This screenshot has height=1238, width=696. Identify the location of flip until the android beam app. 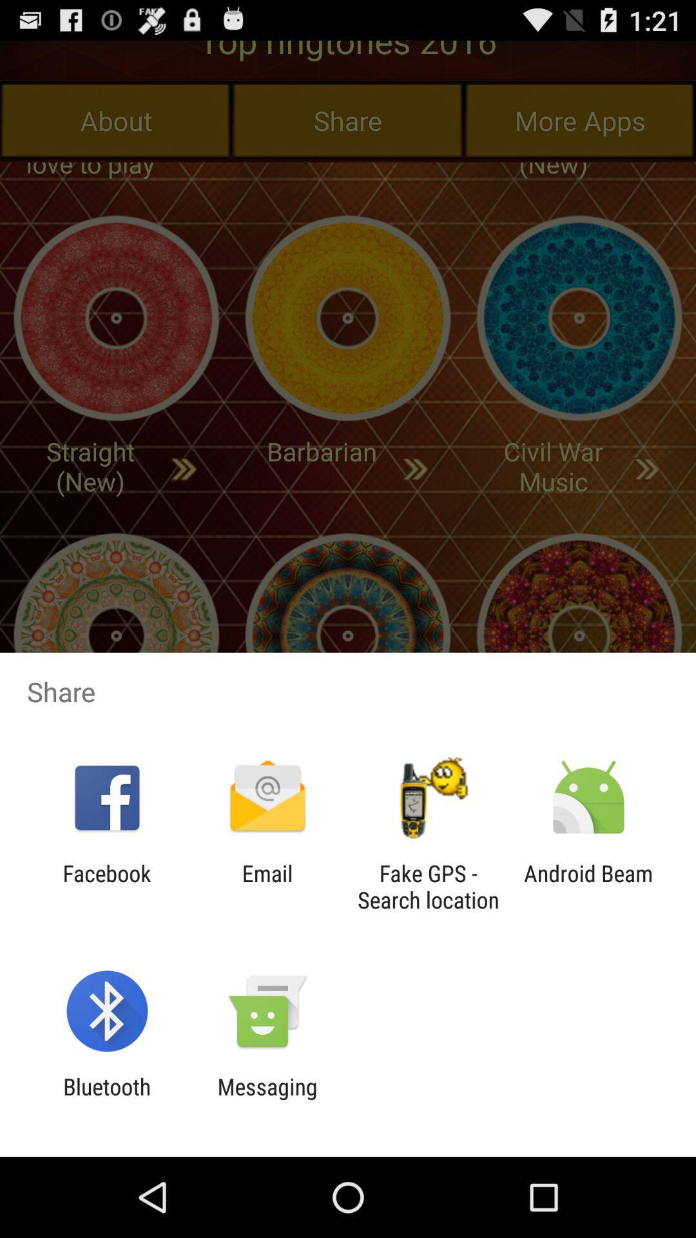
(588, 887).